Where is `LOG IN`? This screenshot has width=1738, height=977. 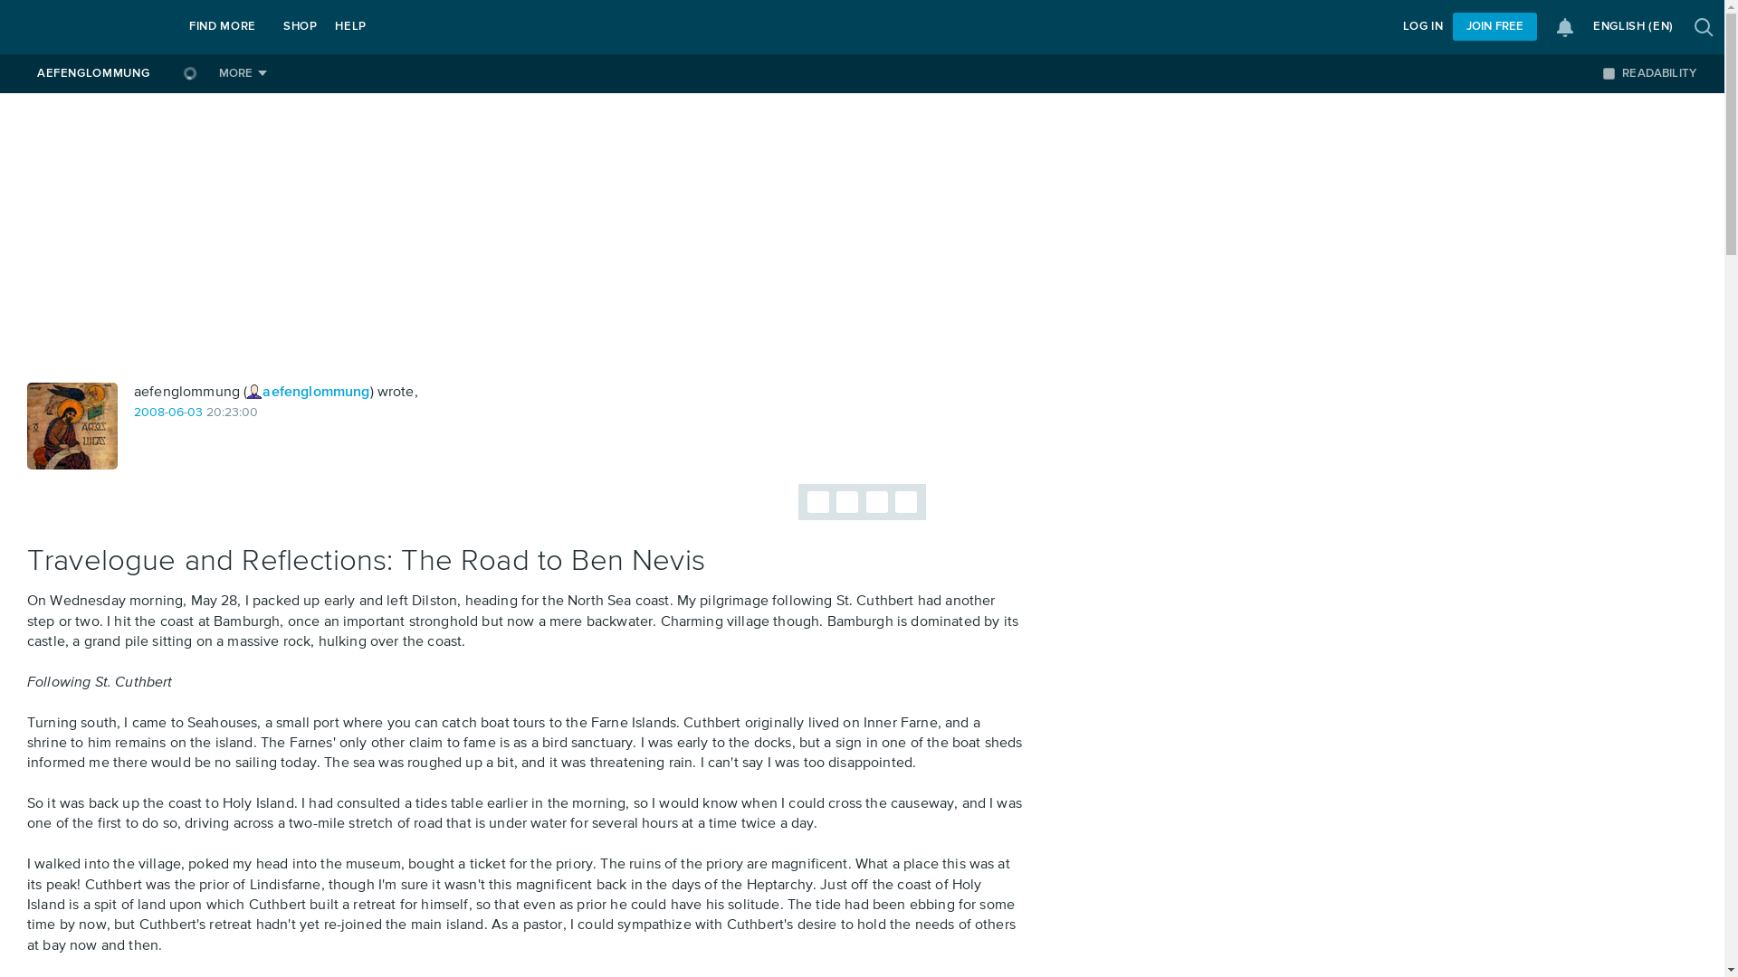
LOG IN is located at coordinates (1423, 27).